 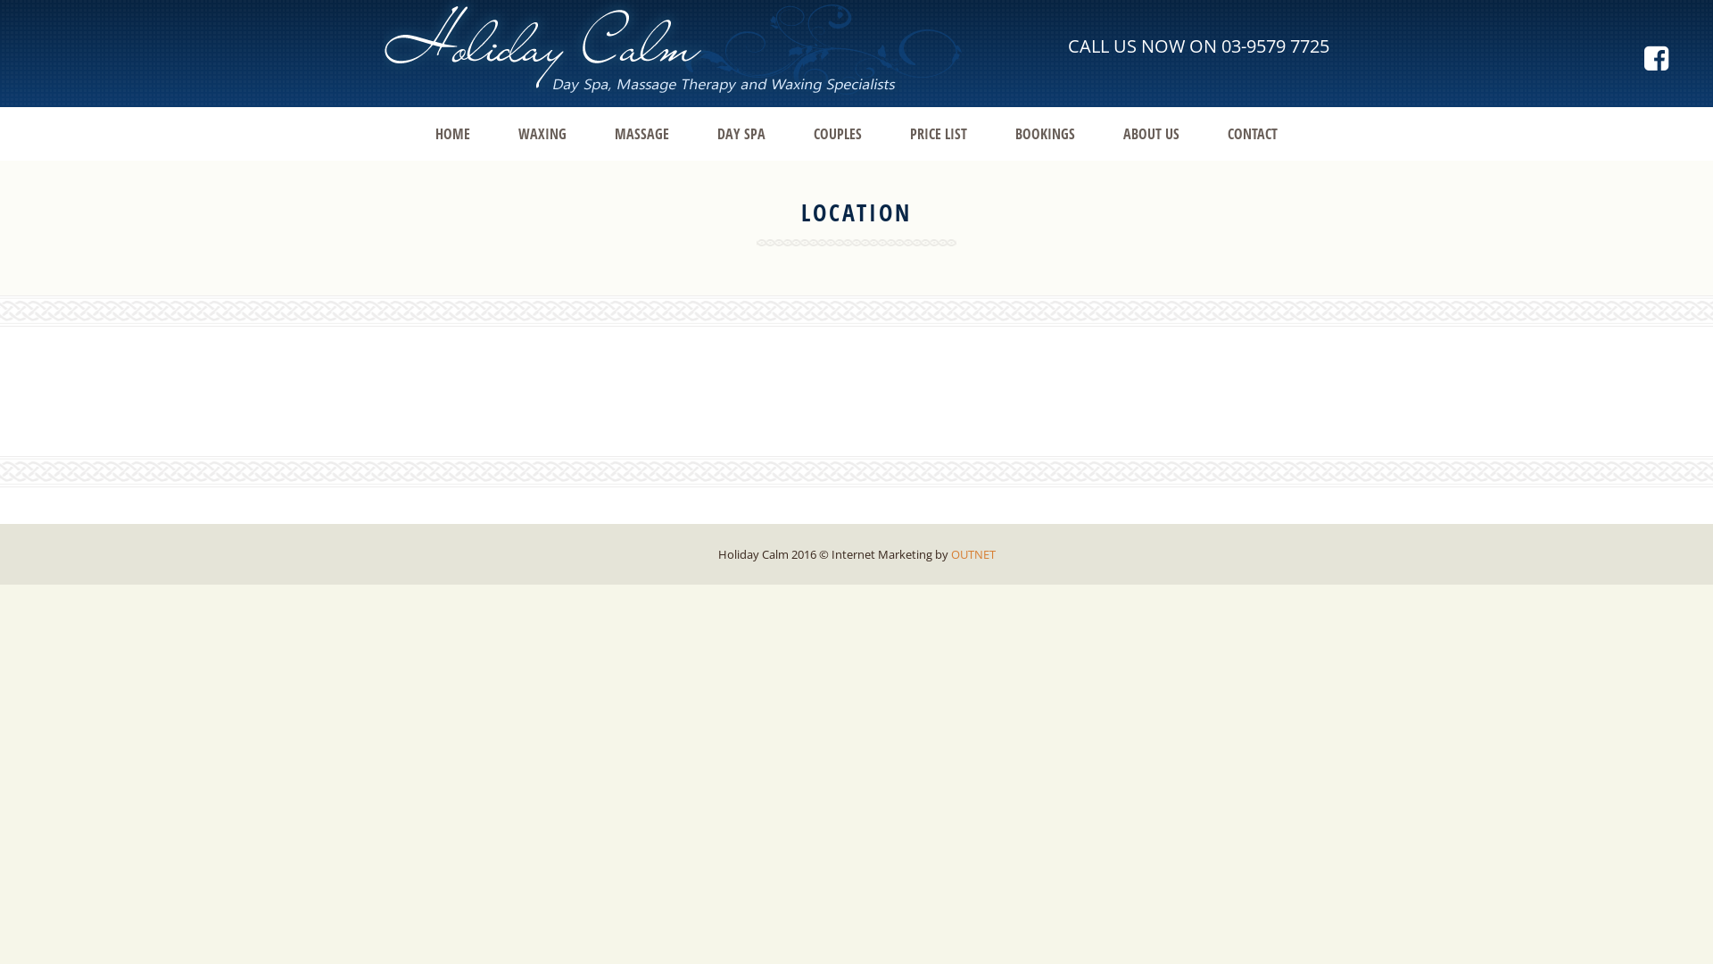 What do you see at coordinates (453, 134) in the screenshot?
I see `HOME` at bounding box center [453, 134].